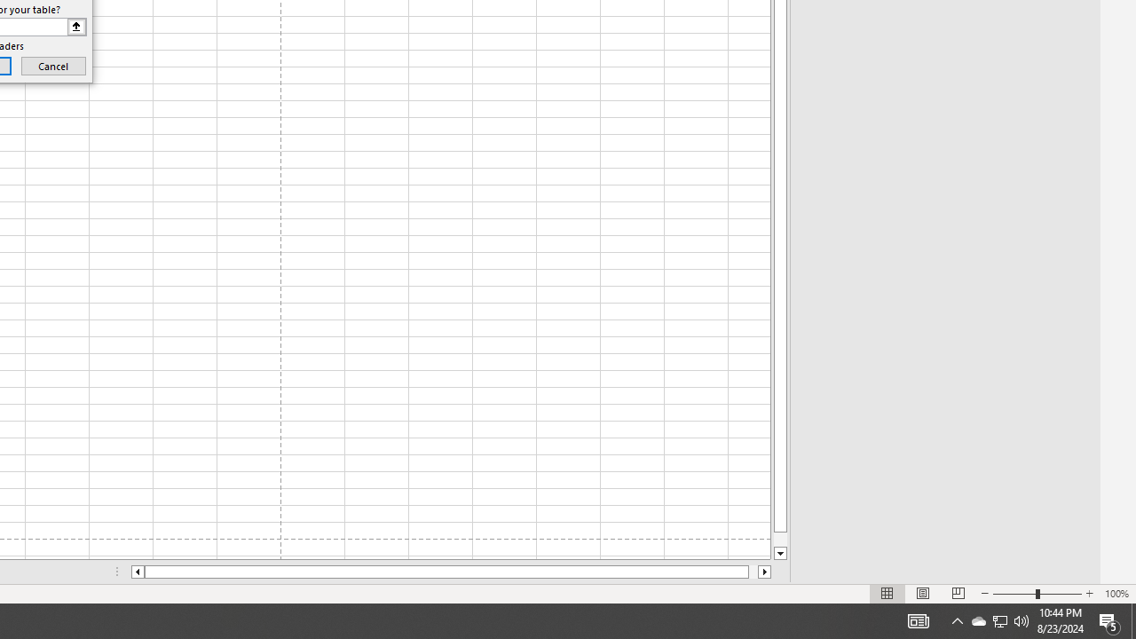  What do you see at coordinates (753, 572) in the screenshot?
I see `Page right` at bounding box center [753, 572].